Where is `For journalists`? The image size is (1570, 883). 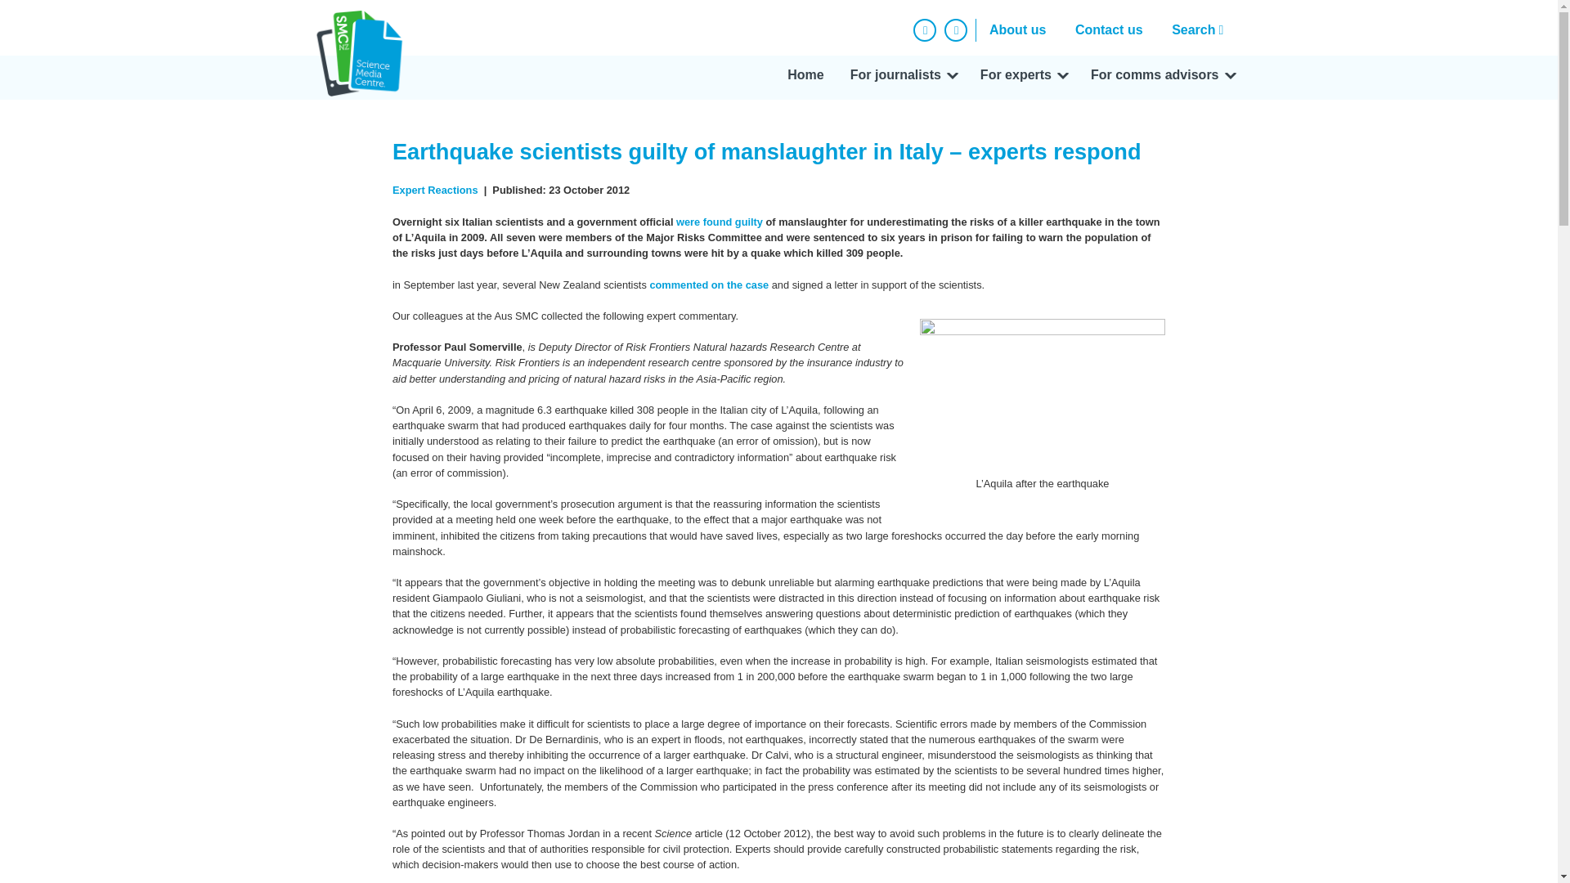
For journalists is located at coordinates (901, 78).